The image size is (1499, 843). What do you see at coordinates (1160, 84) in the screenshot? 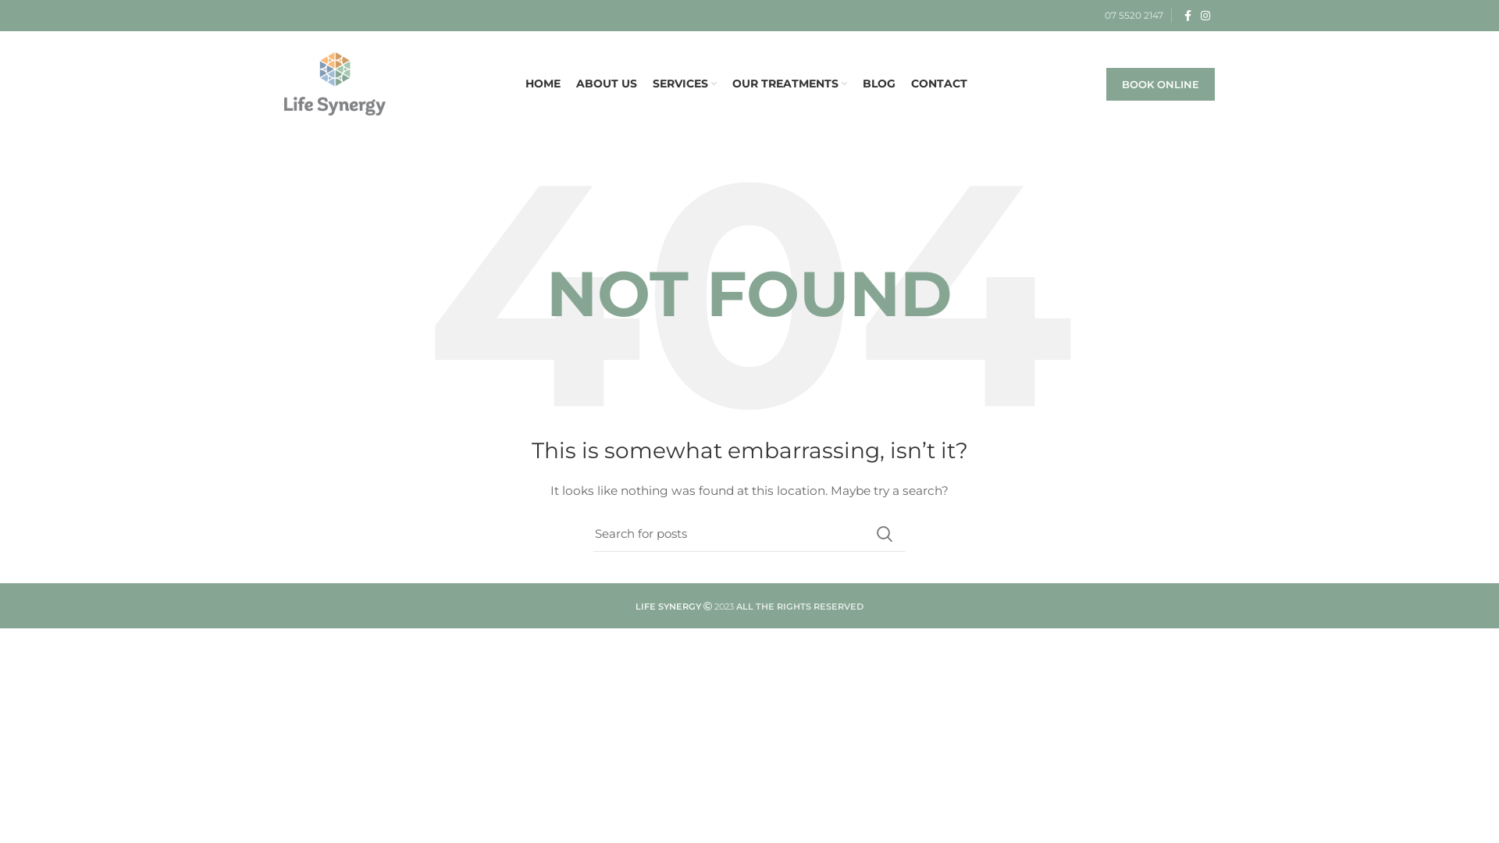
I see `BOOK ONLINE` at bounding box center [1160, 84].